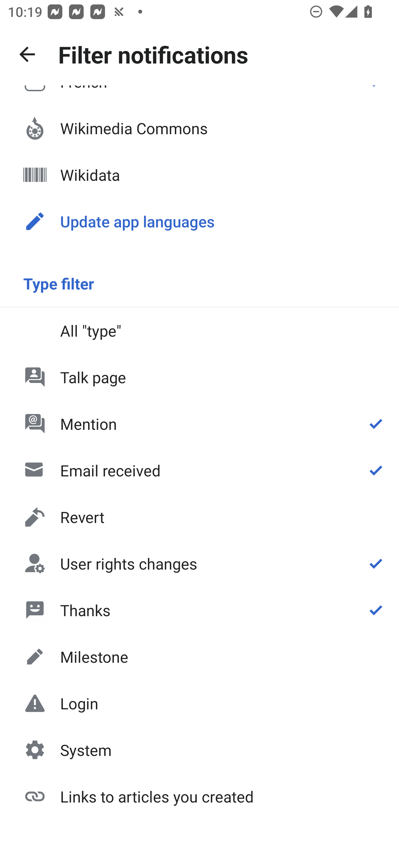 This screenshot has width=399, height=843. I want to click on Revert, so click(199, 517).